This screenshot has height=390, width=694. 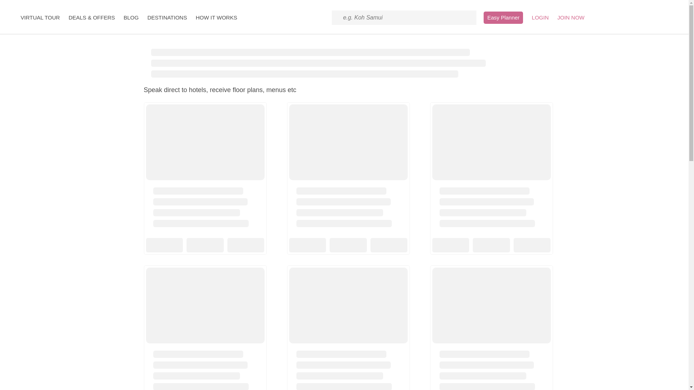 I want to click on DESTINATIONS, so click(x=167, y=17).